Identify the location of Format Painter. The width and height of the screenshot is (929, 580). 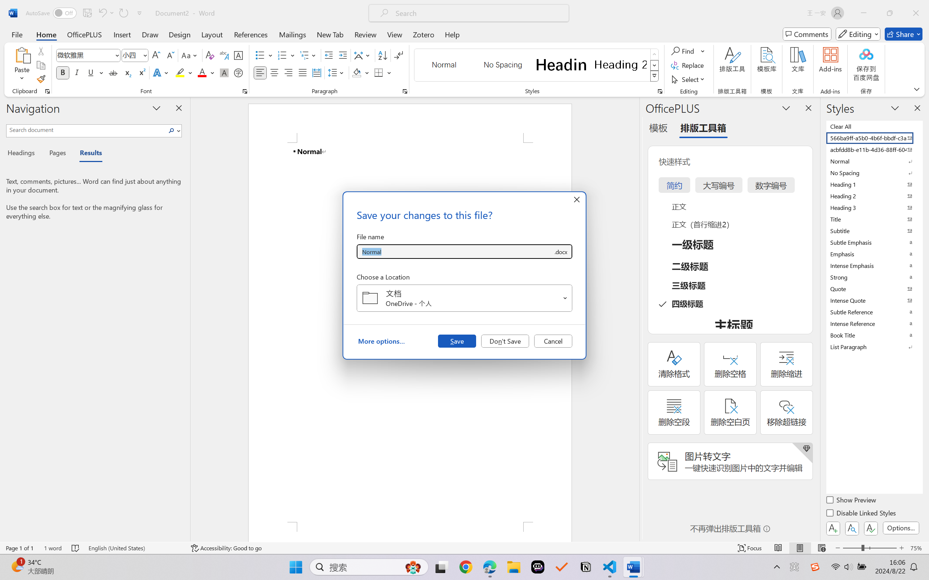
(41, 79).